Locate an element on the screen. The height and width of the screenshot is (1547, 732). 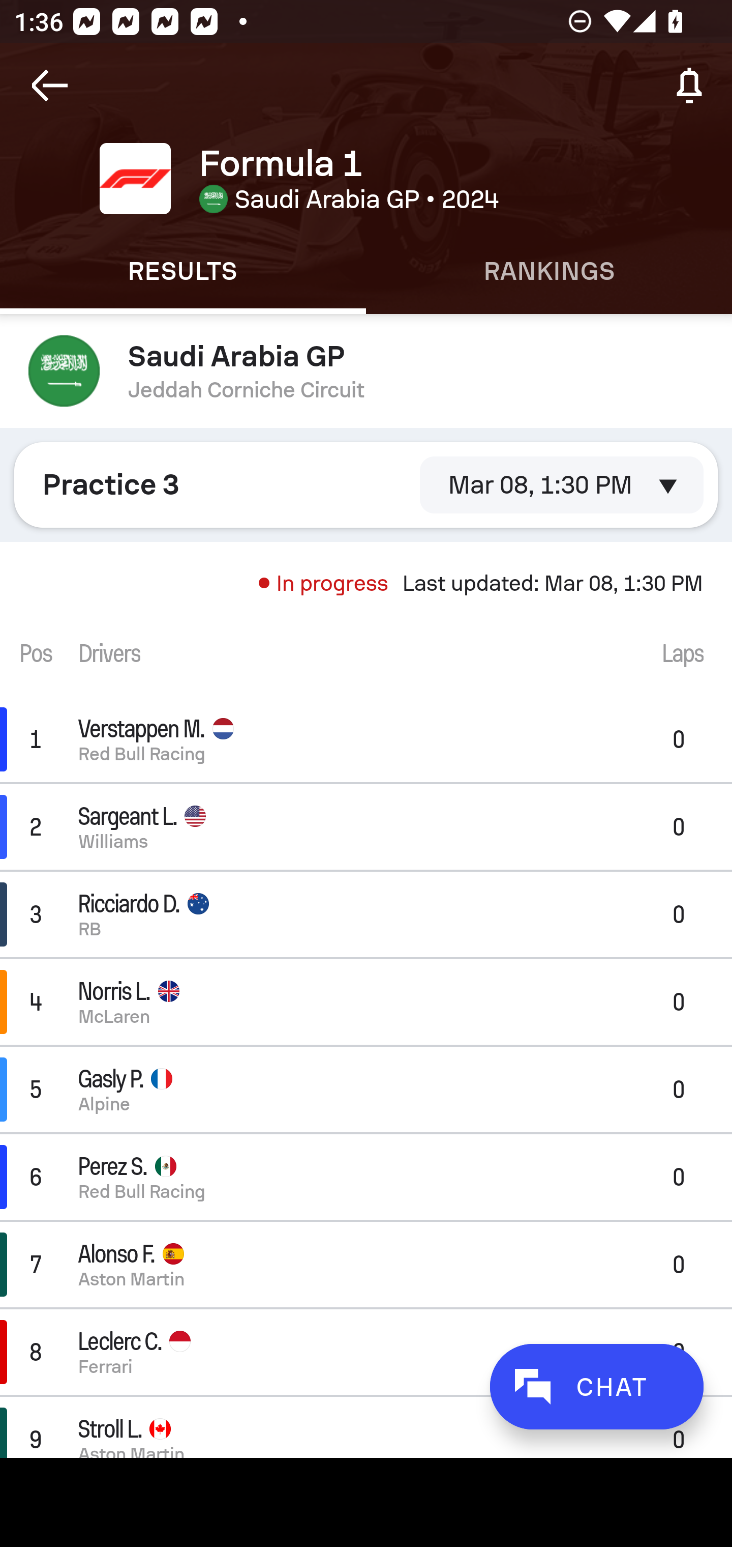
6 Perez S. Red Bull Racing 0 is located at coordinates (366, 1177).